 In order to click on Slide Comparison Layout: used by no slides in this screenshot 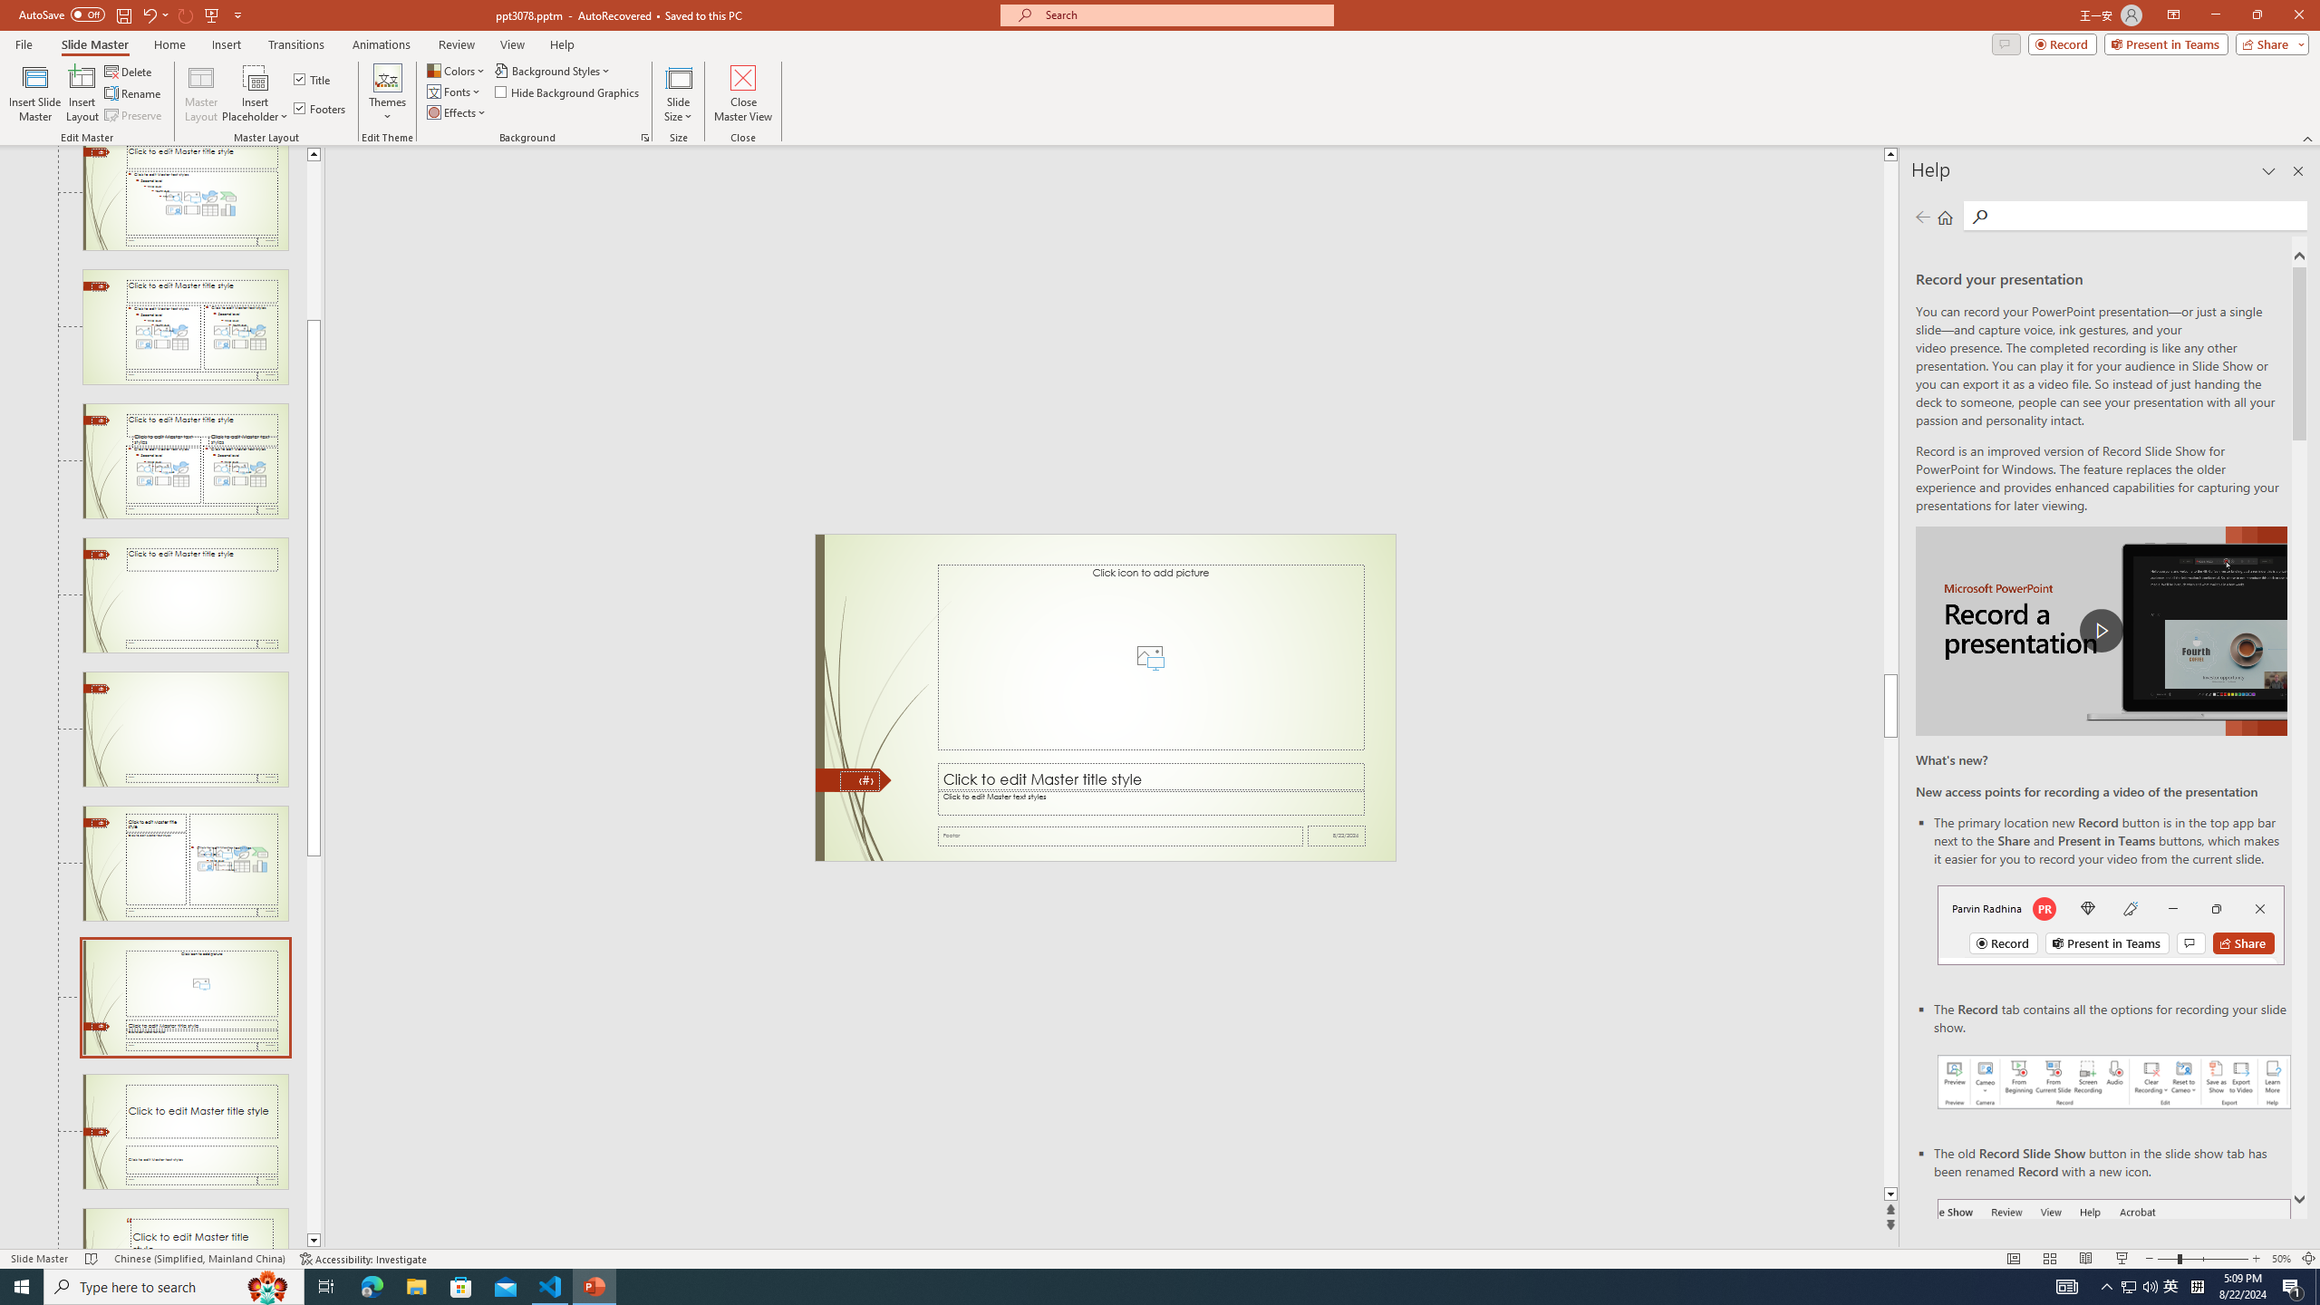, I will do `click(185, 460)`.